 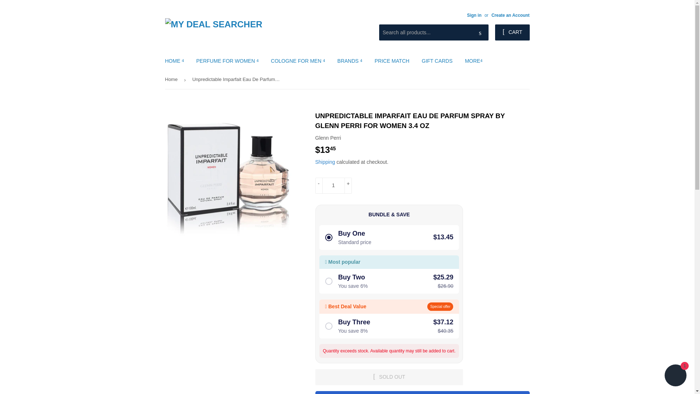 What do you see at coordinates (510, 15) in the screenshot?
I see `Create an Account` at bounding box center [510, 15].